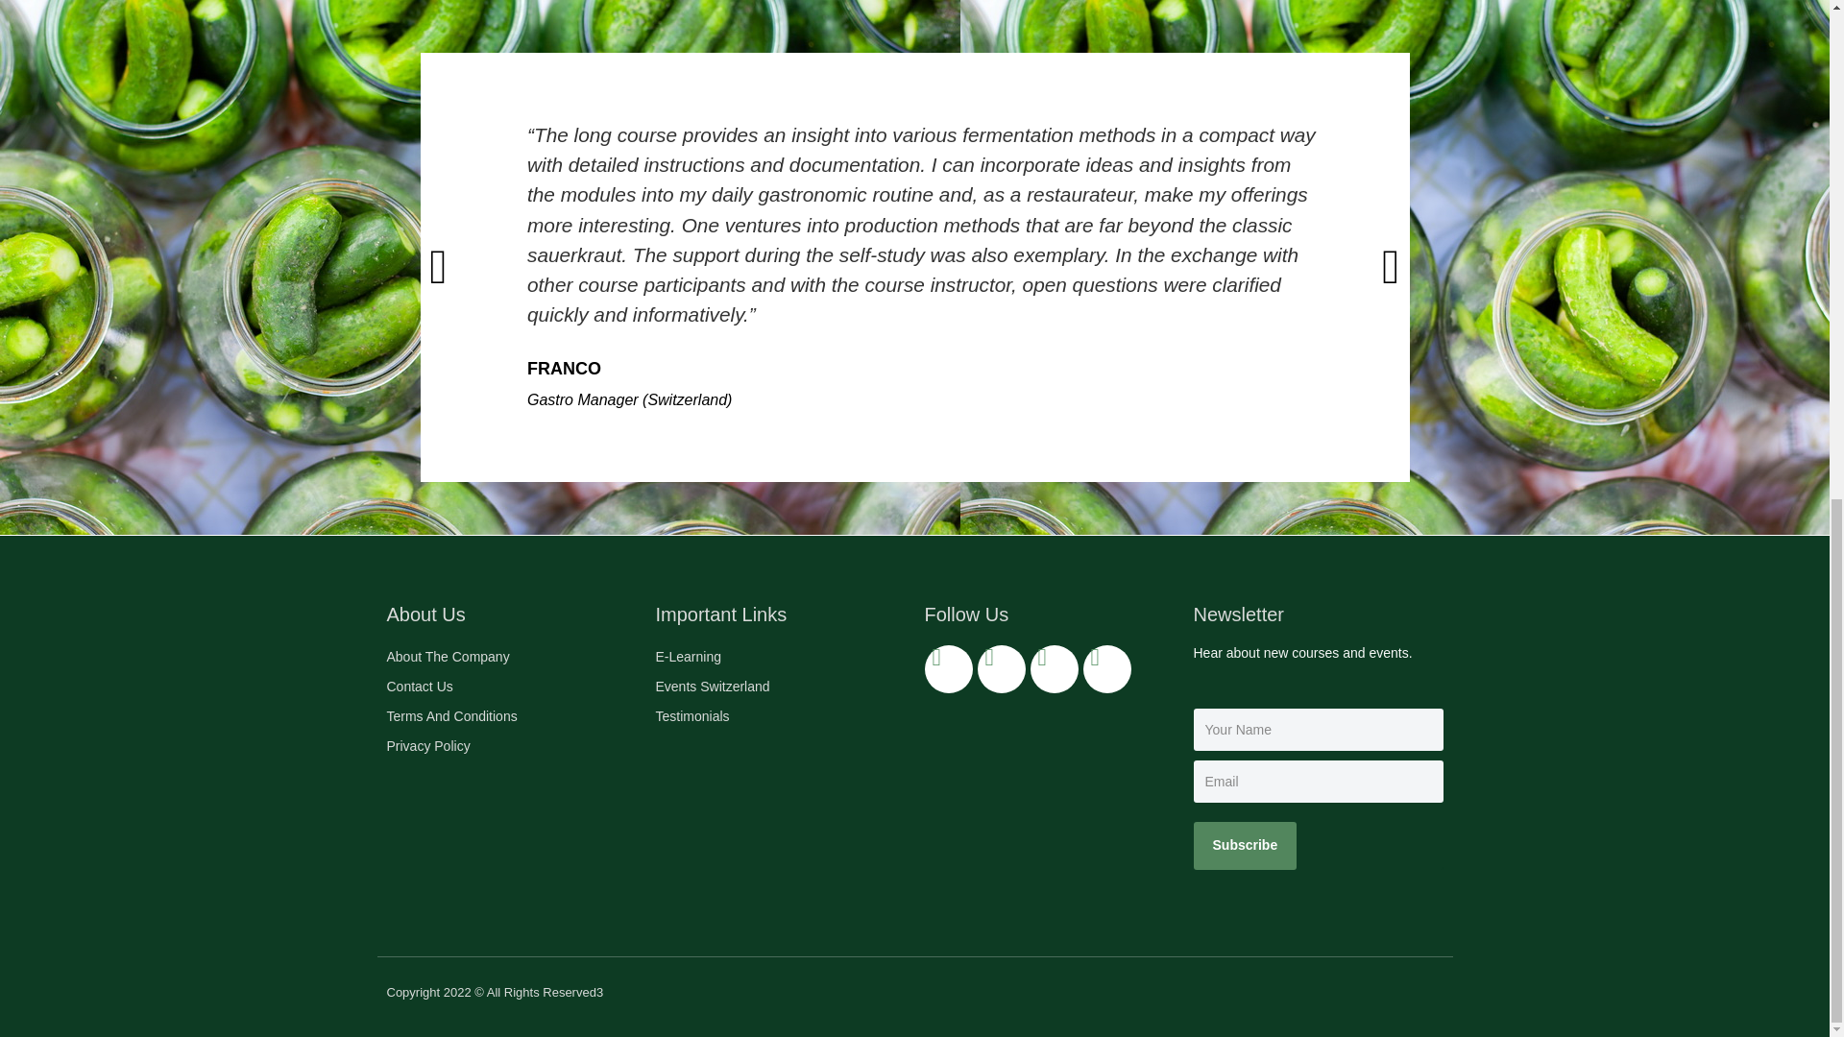 Image resolution: width=1844 pixels, height=1037 pixels. I want to click on Facebook, so click(1053, 668).